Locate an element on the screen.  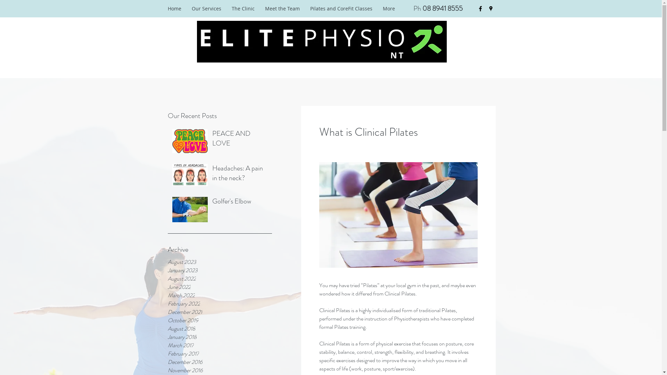
August 2018 is located at coordinates (220, 329).